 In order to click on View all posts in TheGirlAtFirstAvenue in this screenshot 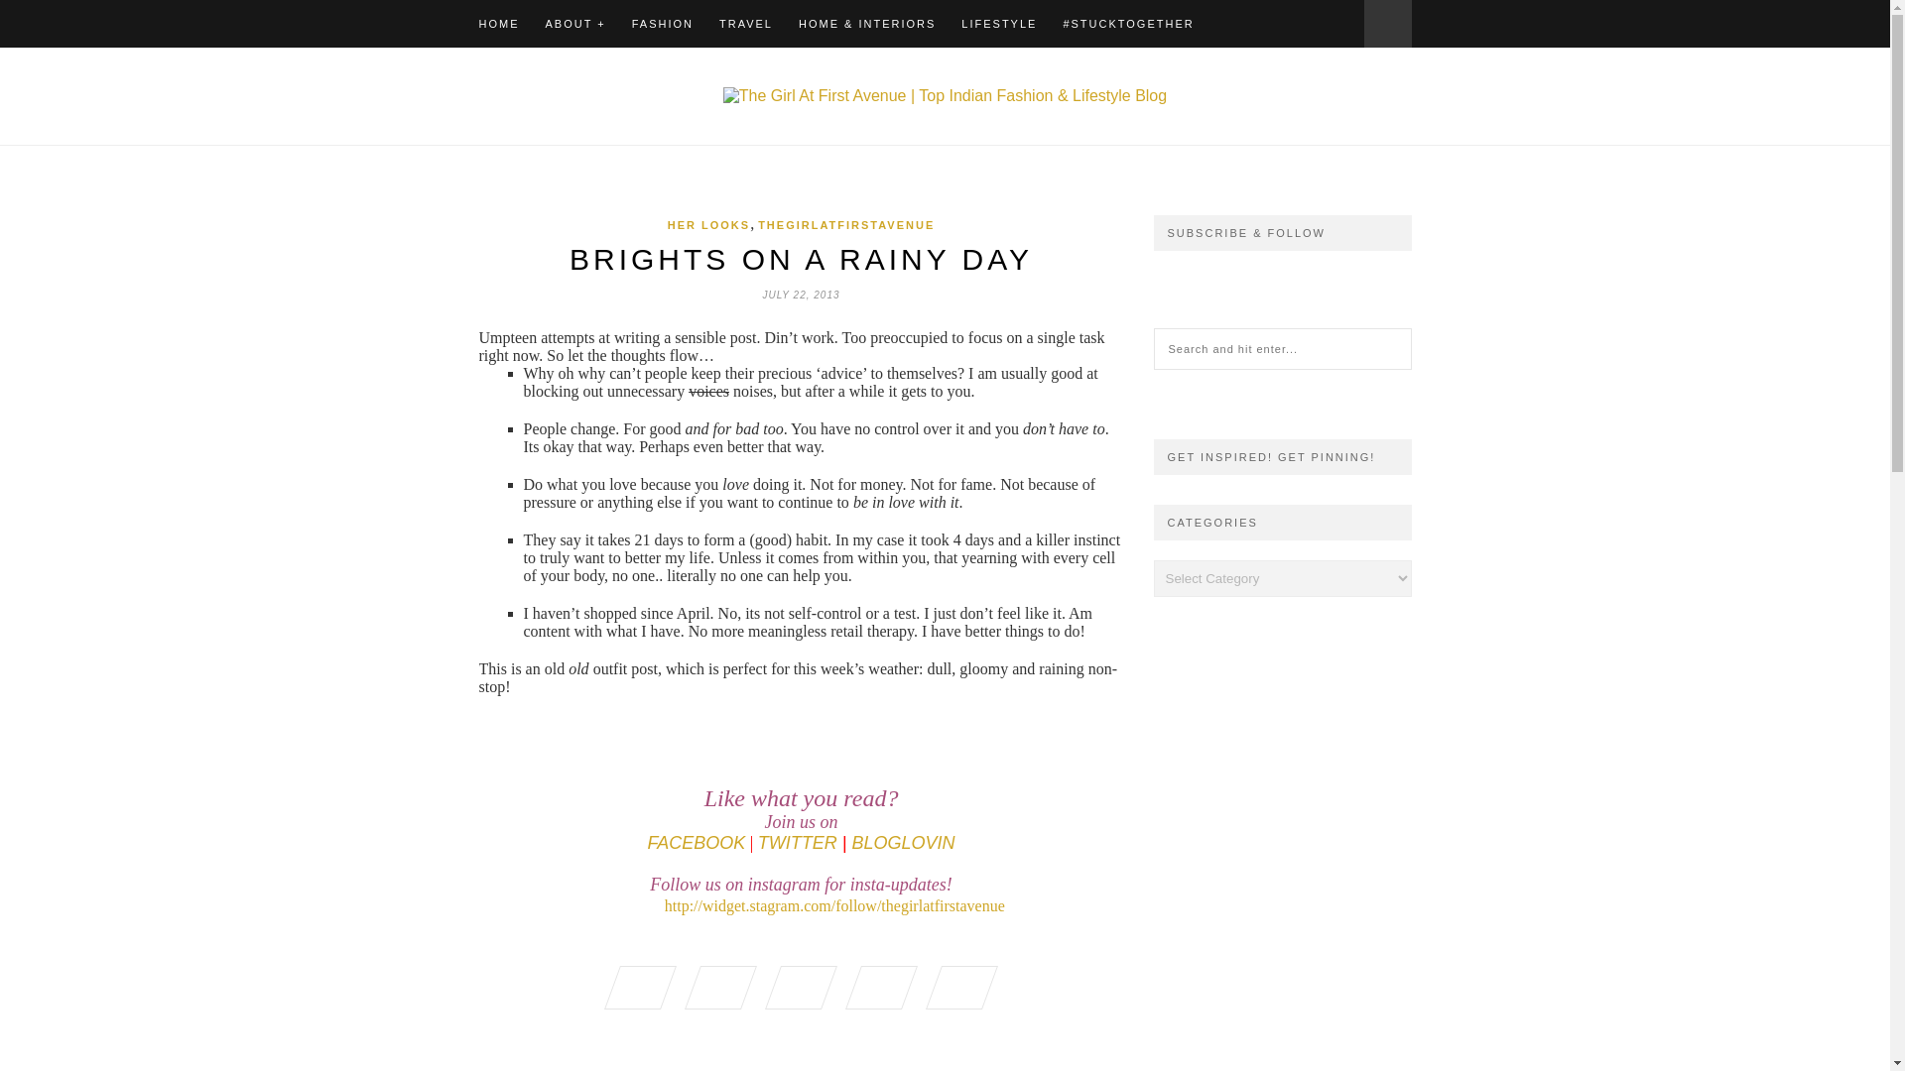, I will do `click(846, 225)`.